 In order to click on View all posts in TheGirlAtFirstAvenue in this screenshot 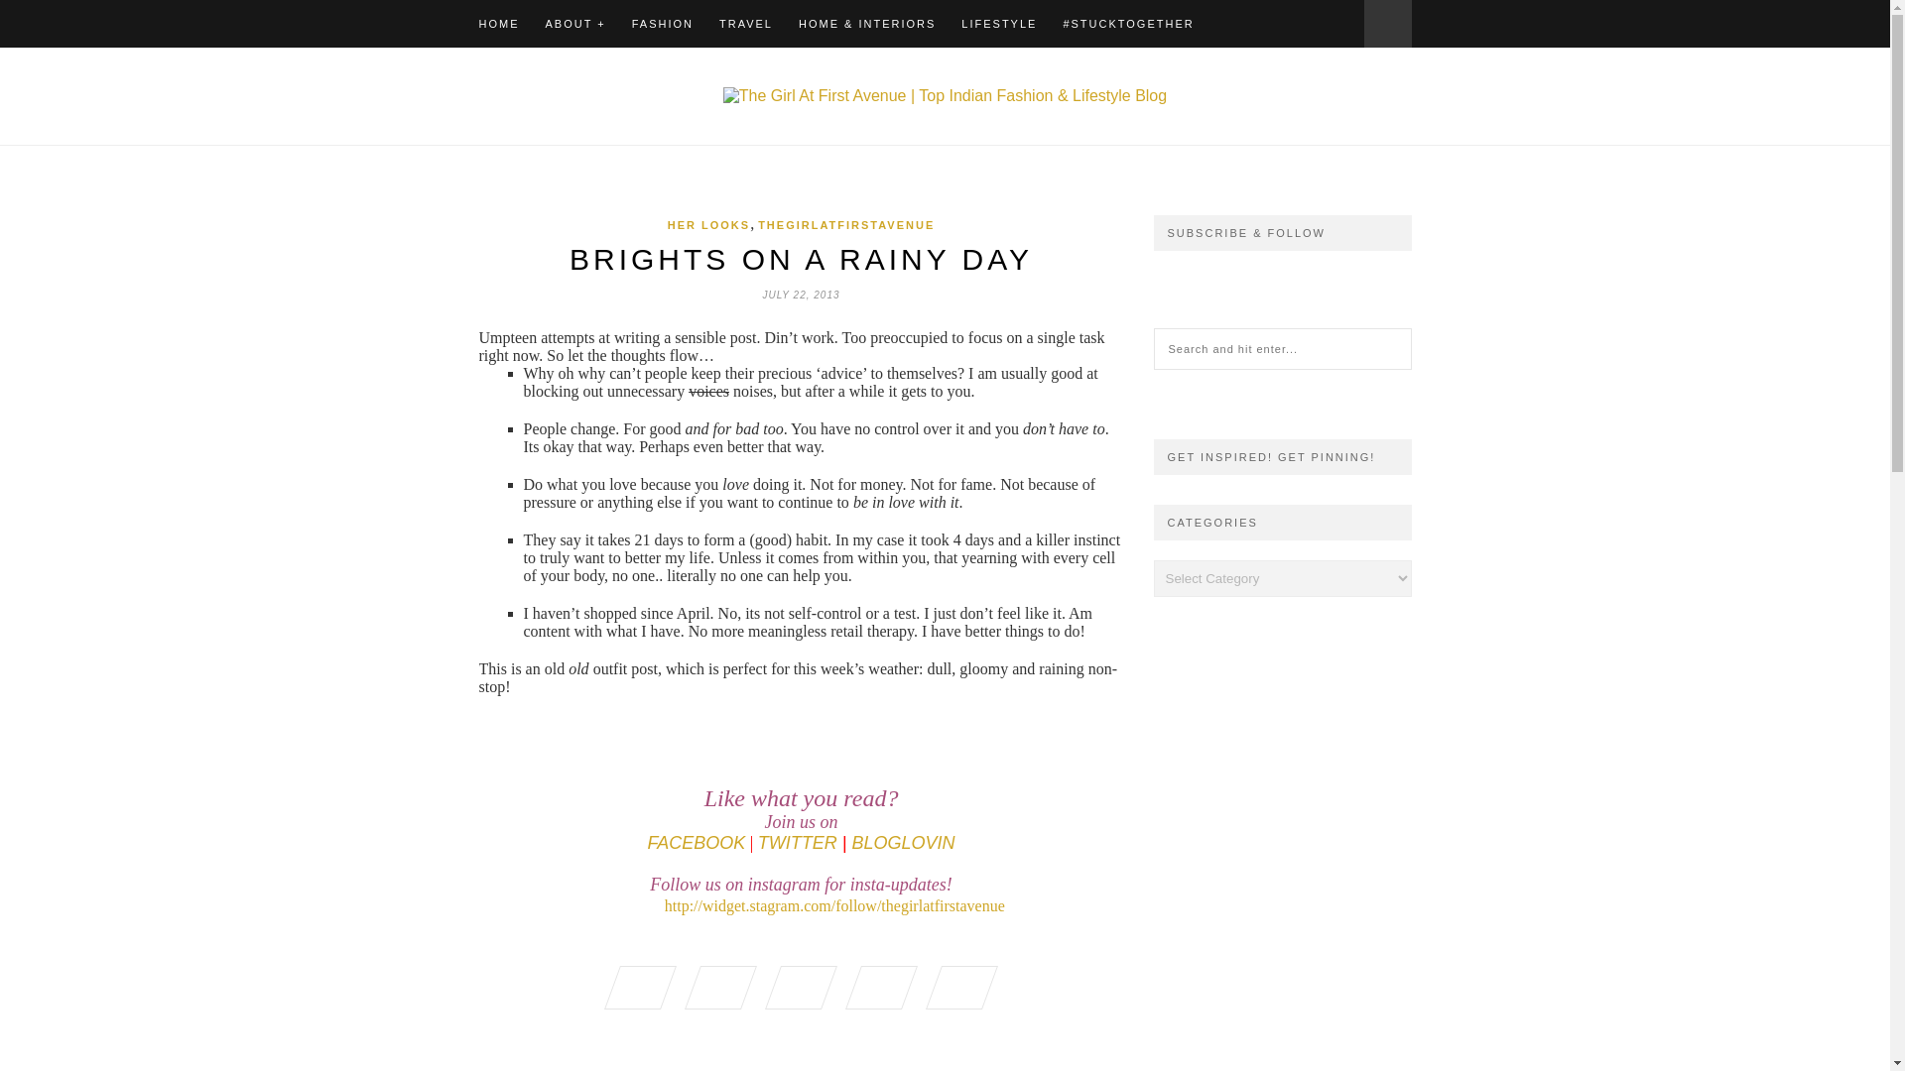, I will do `click(846, 225)`.